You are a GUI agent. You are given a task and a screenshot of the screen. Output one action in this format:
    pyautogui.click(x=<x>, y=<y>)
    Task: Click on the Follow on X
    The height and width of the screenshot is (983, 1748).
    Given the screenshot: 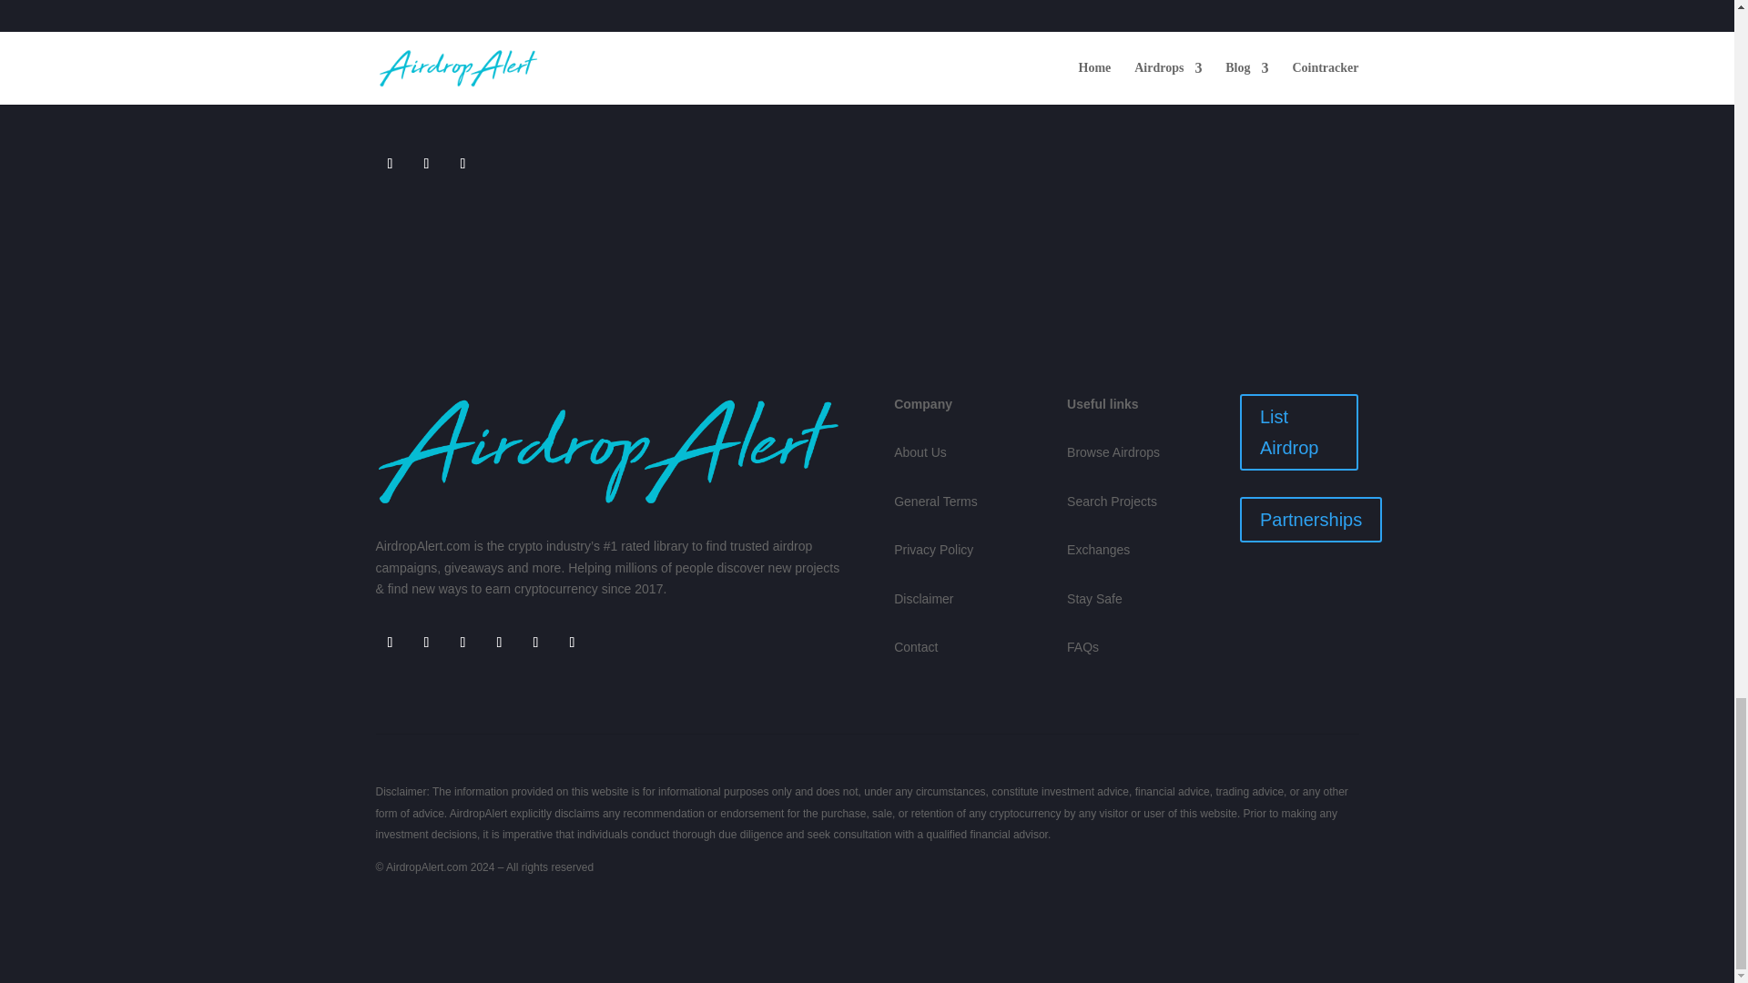 What is the action you would take?
    pyautogui.click(x=390, y=164)
    